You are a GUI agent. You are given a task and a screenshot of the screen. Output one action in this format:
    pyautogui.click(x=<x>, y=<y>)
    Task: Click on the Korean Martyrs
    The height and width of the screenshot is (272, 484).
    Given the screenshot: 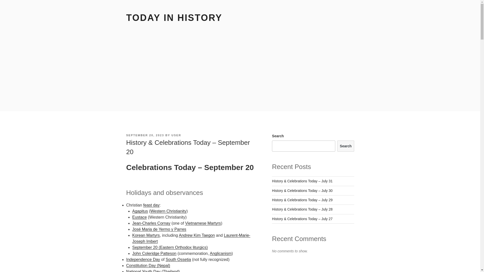 What is the action you would take?
    pyautogui.click(x=146, y=235)
    